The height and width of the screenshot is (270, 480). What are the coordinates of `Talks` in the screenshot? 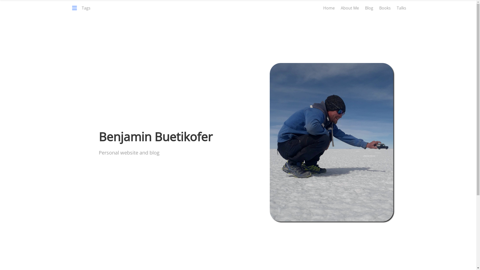 It's located at (401, 8).